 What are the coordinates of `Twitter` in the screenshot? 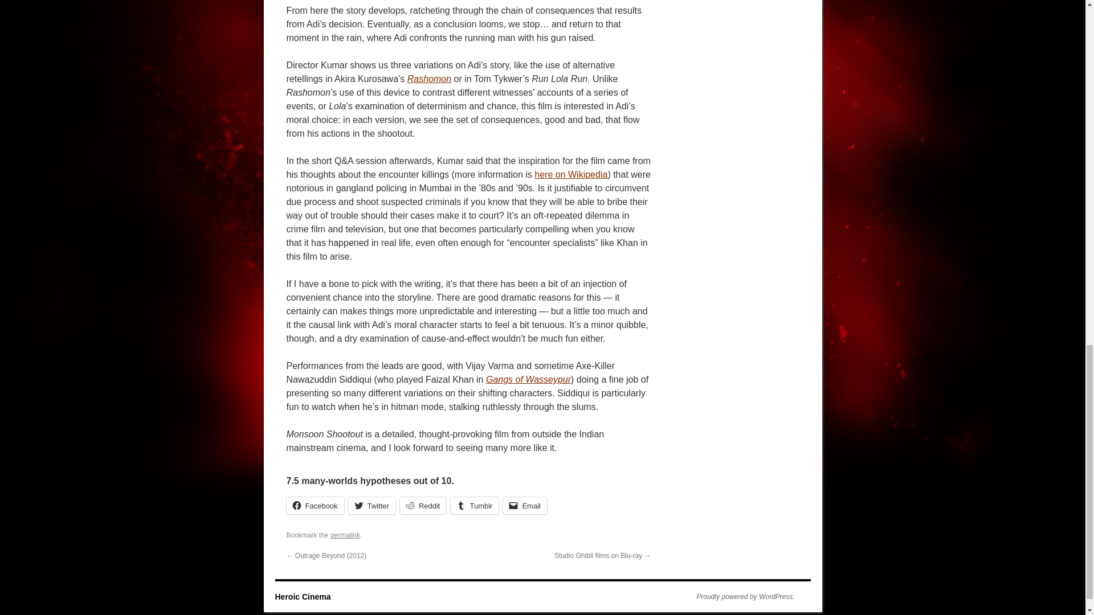 It's located at (372, 505).